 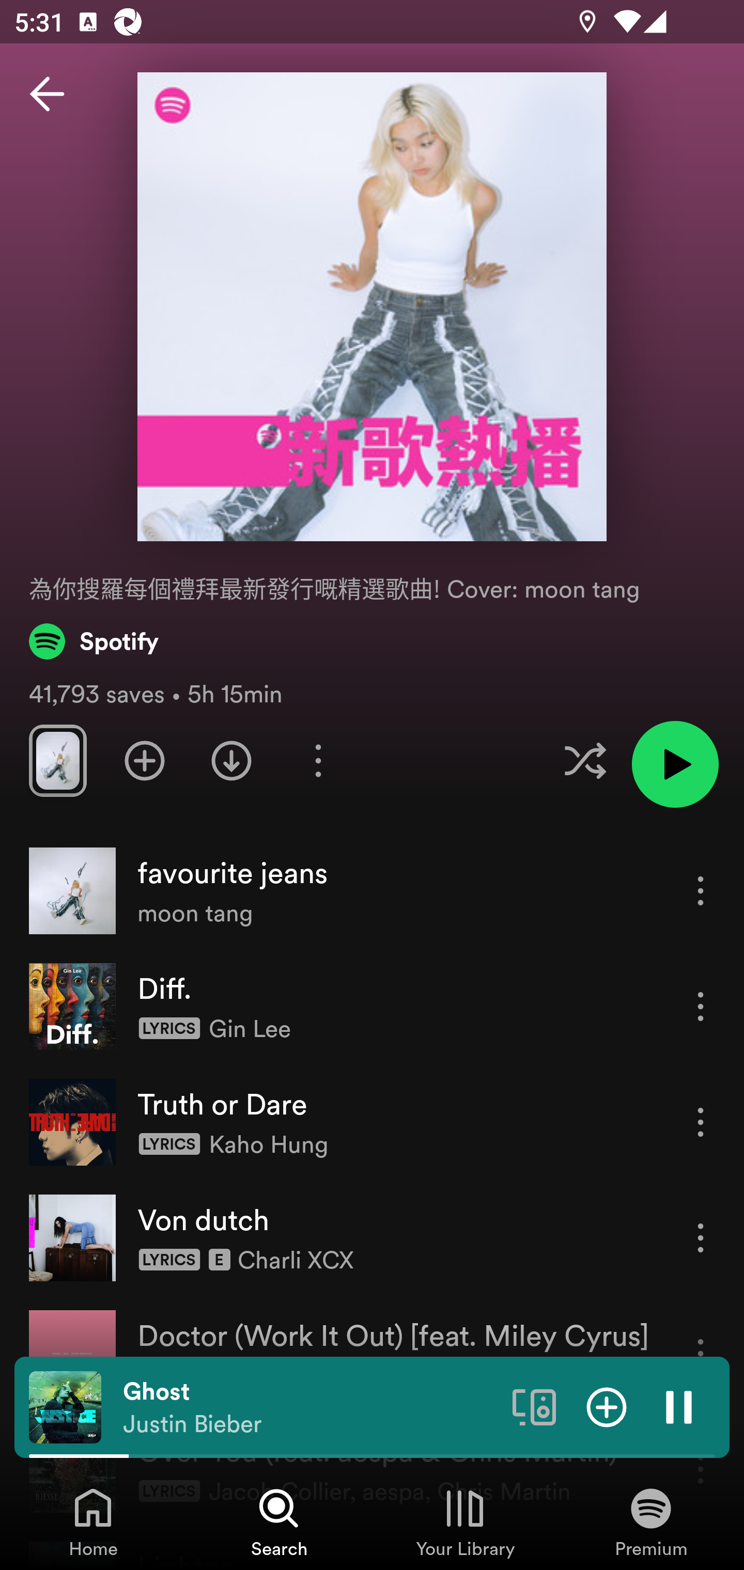 What do you see at coordinates (651, 1521) in the screenshot?
I see `Premium, Tab 4 of 4 Premium Premium` at bounding box center [651, 1521].